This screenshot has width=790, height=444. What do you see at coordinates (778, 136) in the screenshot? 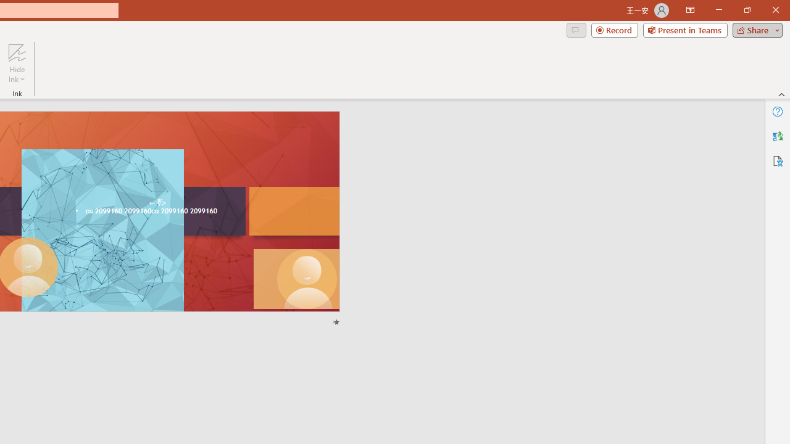
I see `Translator` at bounding box center [778, 136].